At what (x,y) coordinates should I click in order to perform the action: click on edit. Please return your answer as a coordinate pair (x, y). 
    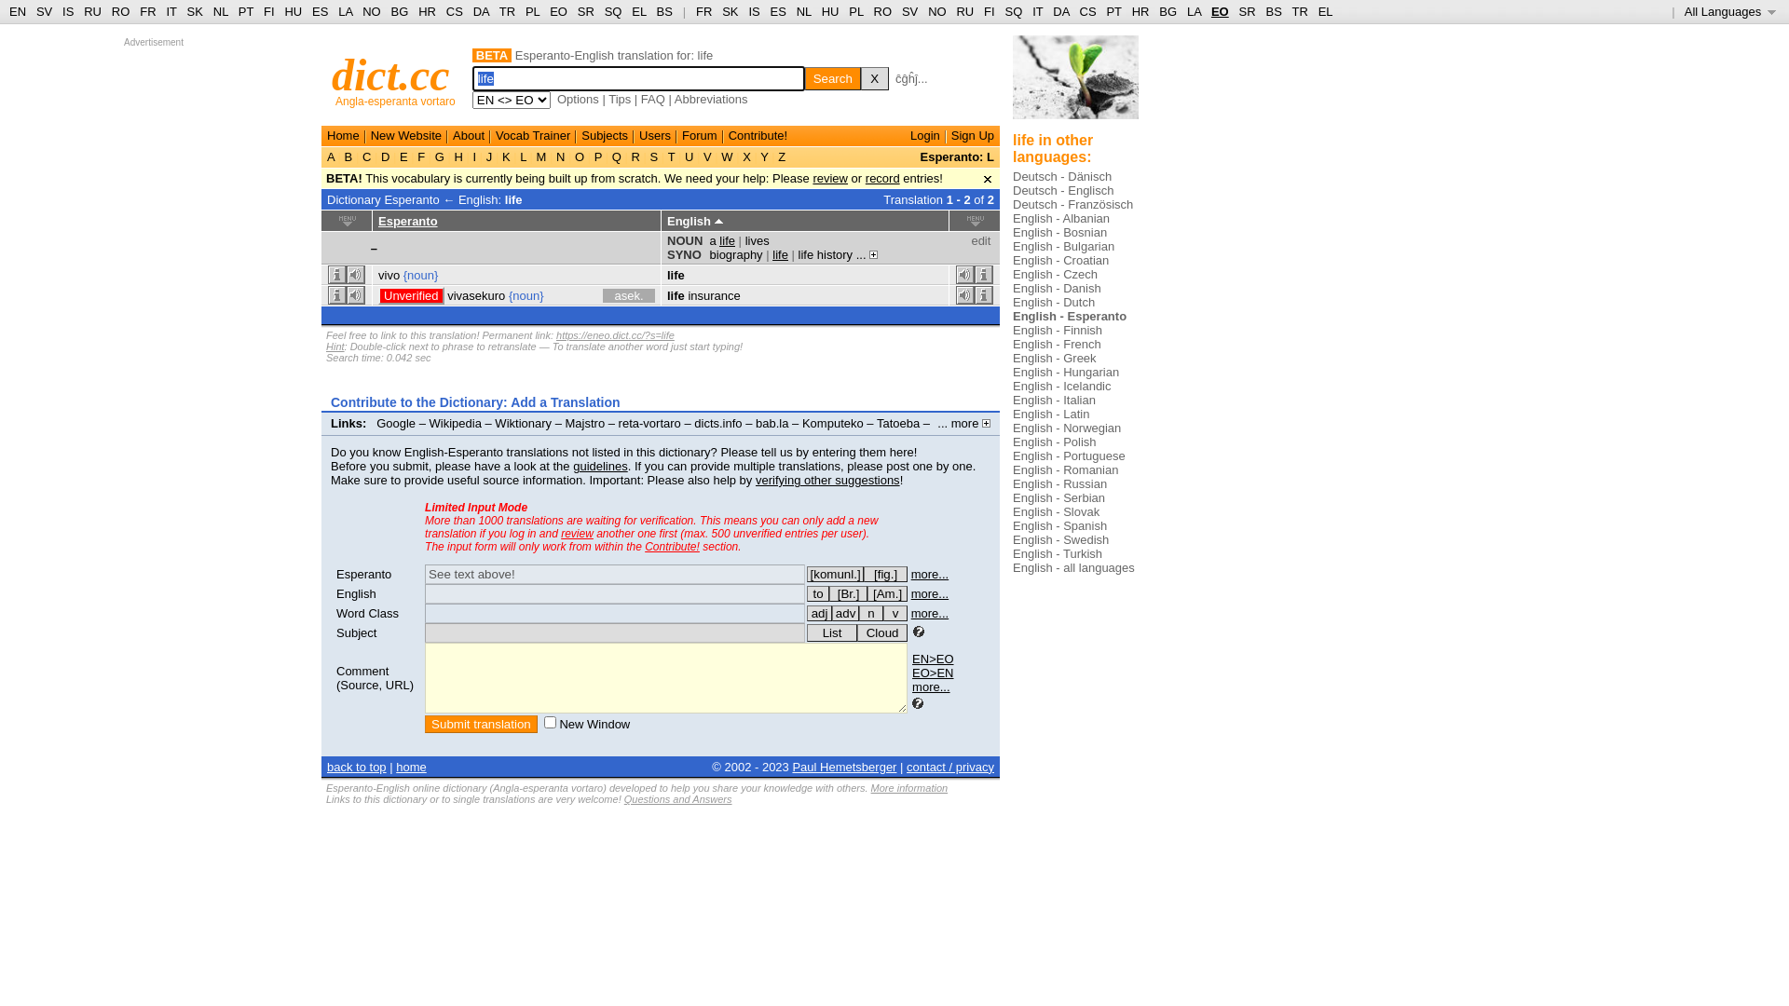
    Looking at the image, I should click on (980, 240).